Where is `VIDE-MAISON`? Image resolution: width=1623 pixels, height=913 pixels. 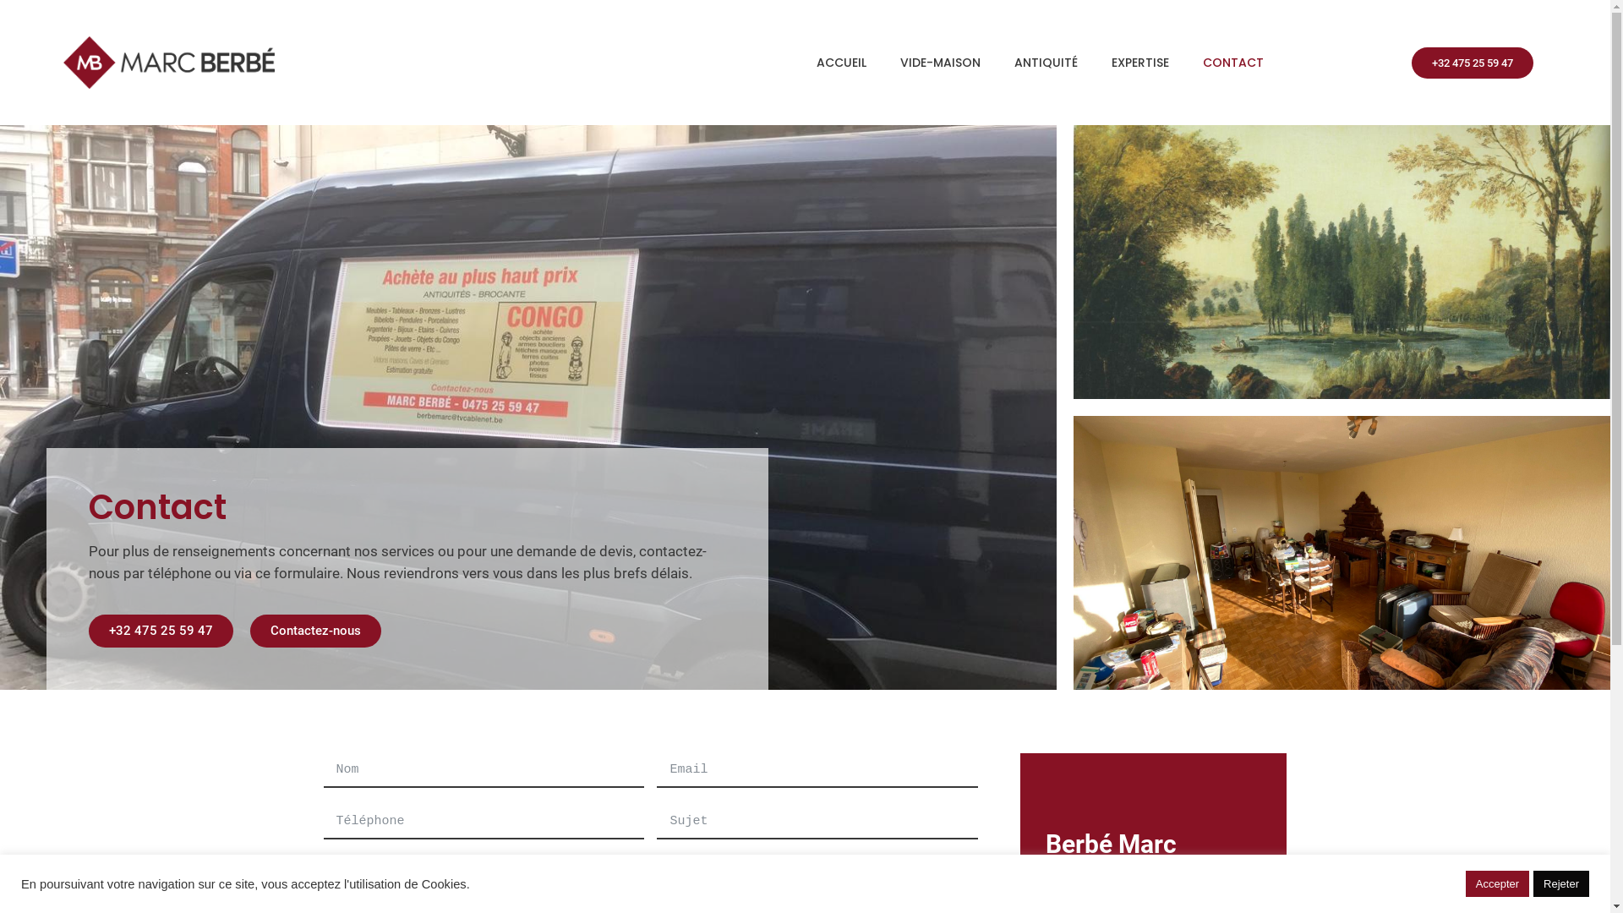 VIDE-MAISON is located at coordinates (940, 63).